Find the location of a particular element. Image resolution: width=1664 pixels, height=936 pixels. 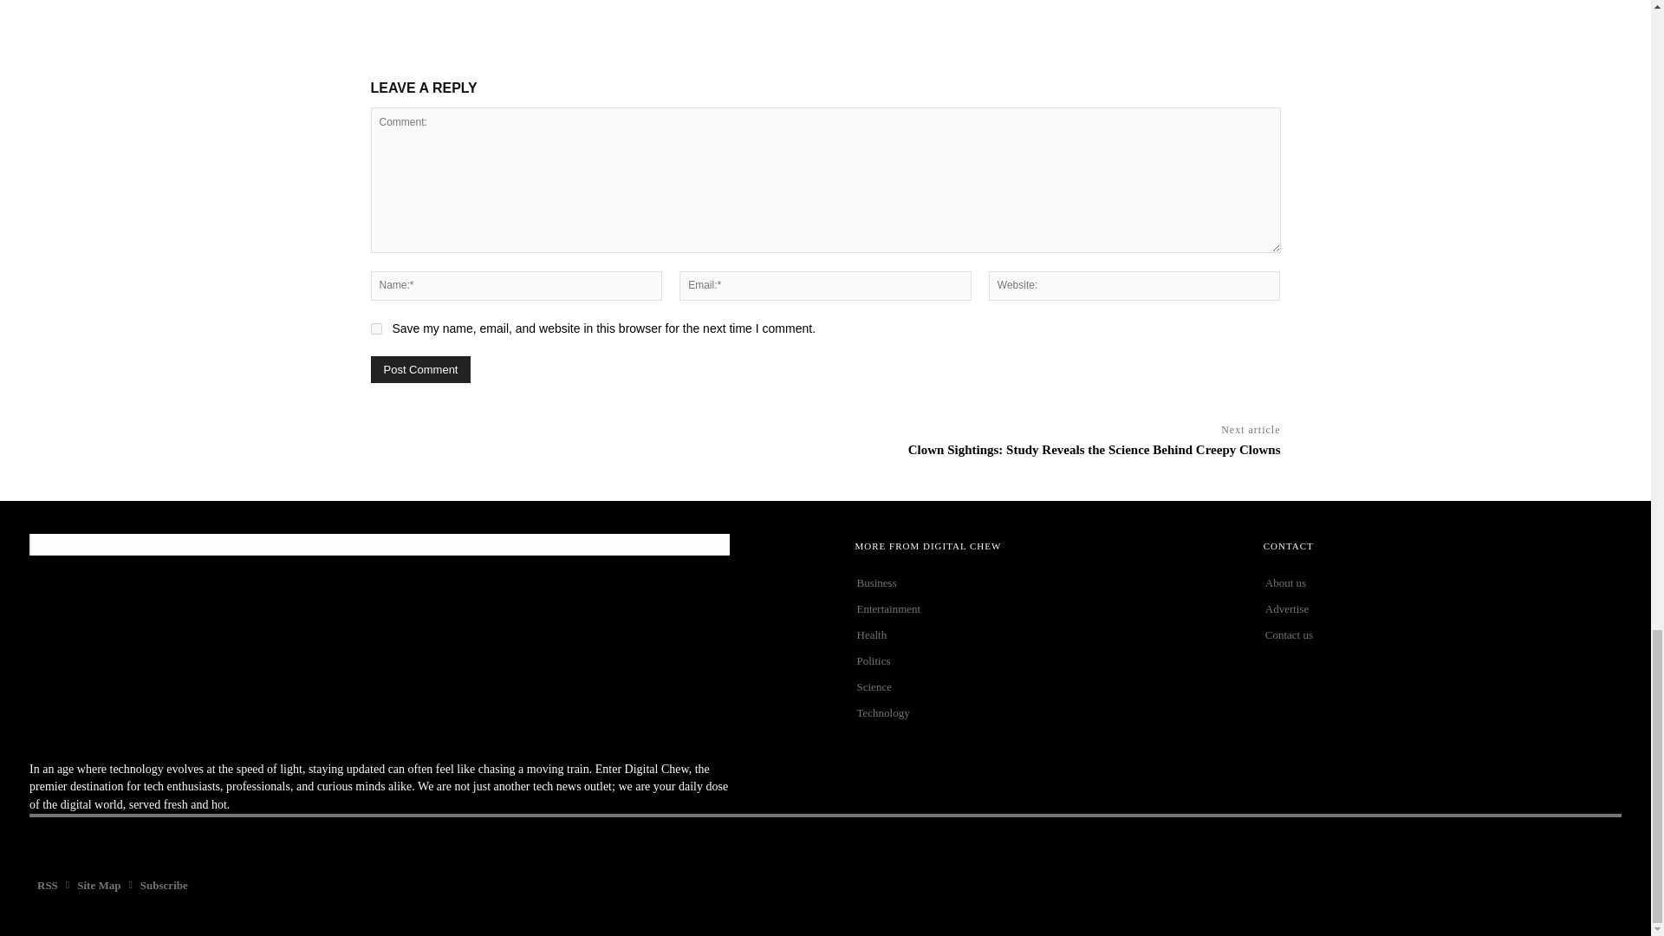

Science is located at coordinates (1035, 686).